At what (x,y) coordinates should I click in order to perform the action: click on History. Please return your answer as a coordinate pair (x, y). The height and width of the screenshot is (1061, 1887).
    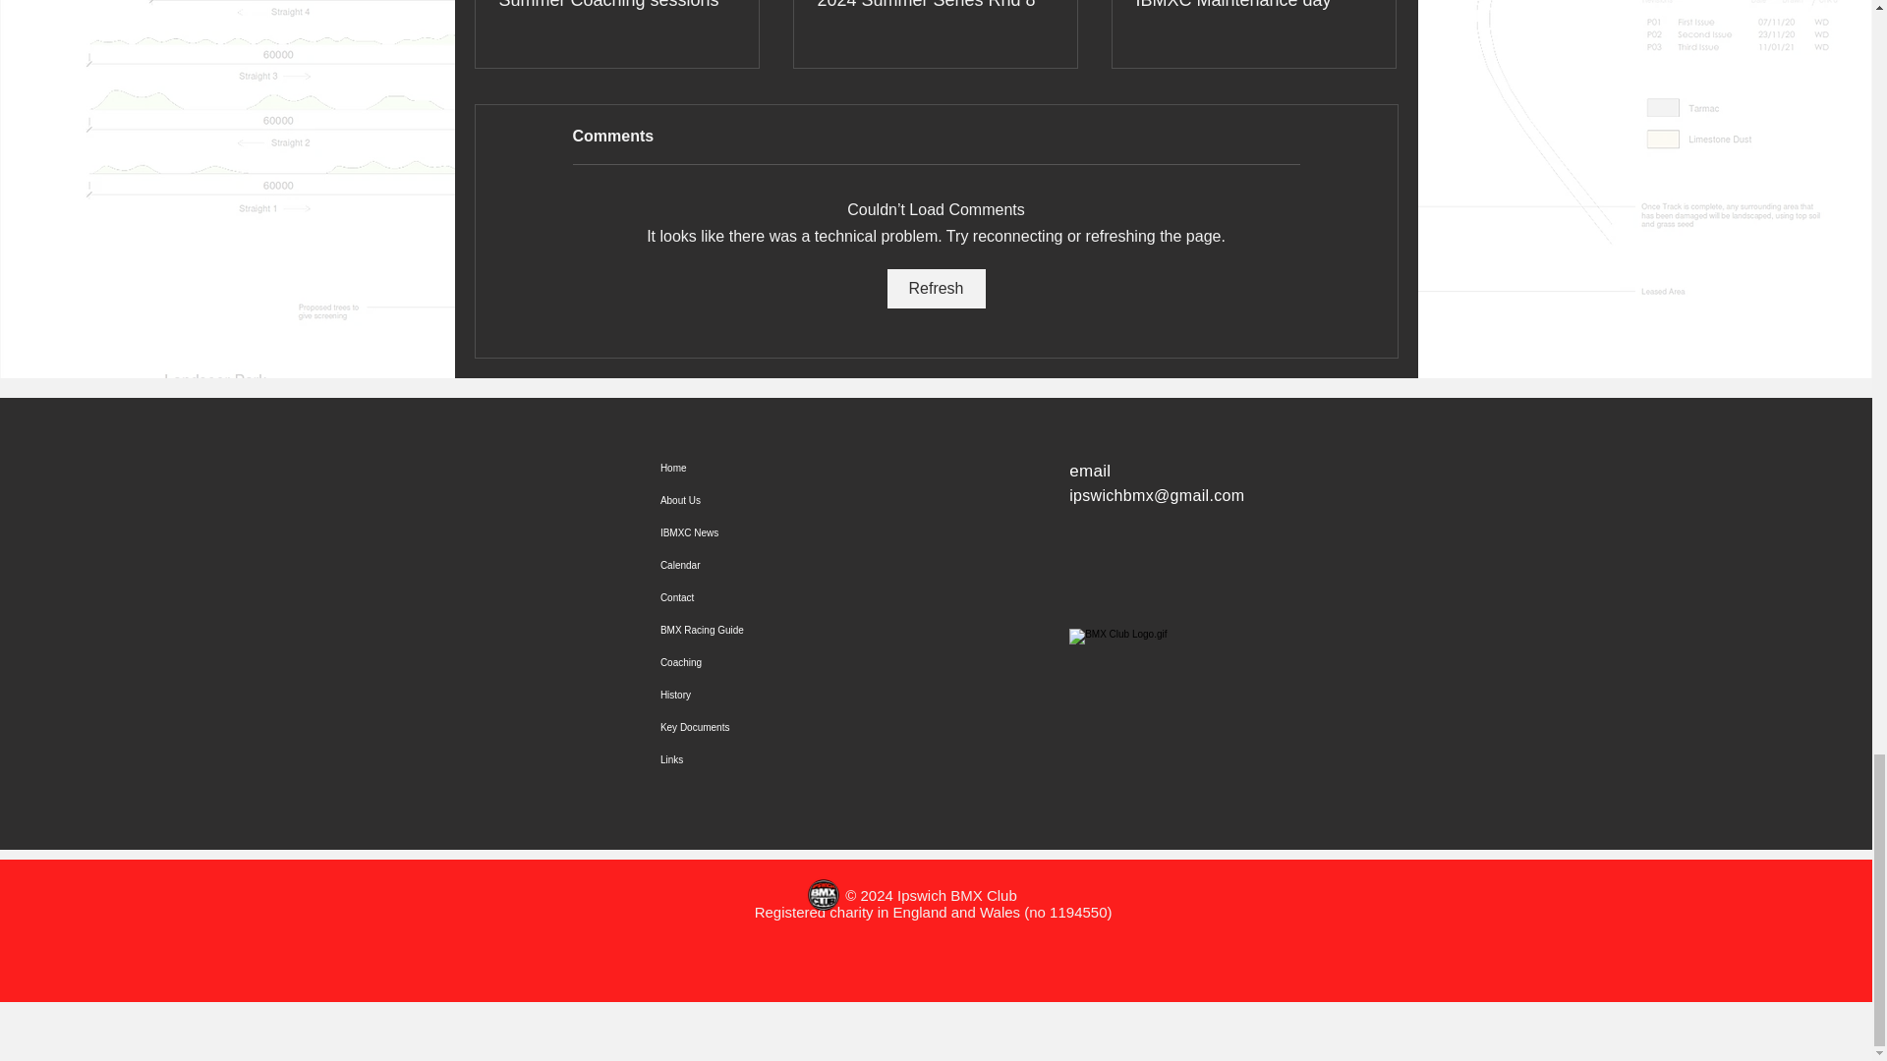
    Looking at the image, I should click on (744, 695).